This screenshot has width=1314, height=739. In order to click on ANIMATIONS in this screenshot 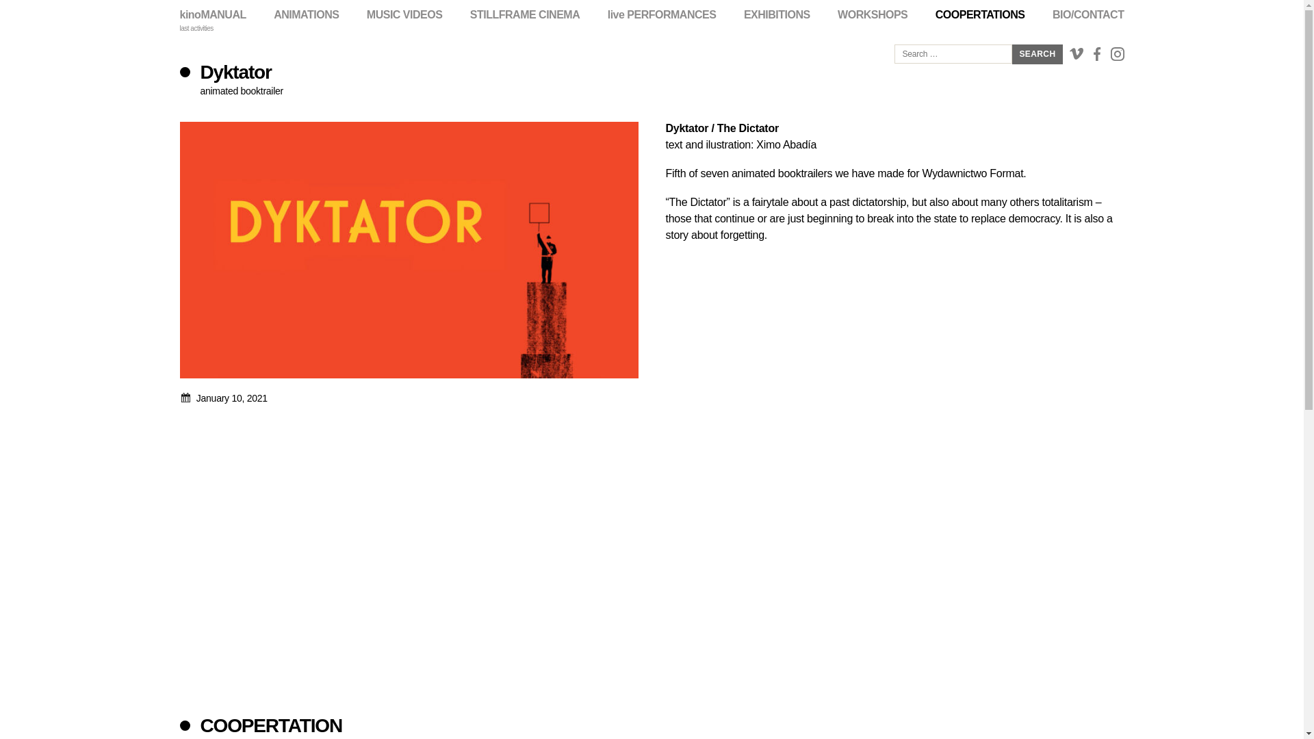, I will do `click(306, 15)`.